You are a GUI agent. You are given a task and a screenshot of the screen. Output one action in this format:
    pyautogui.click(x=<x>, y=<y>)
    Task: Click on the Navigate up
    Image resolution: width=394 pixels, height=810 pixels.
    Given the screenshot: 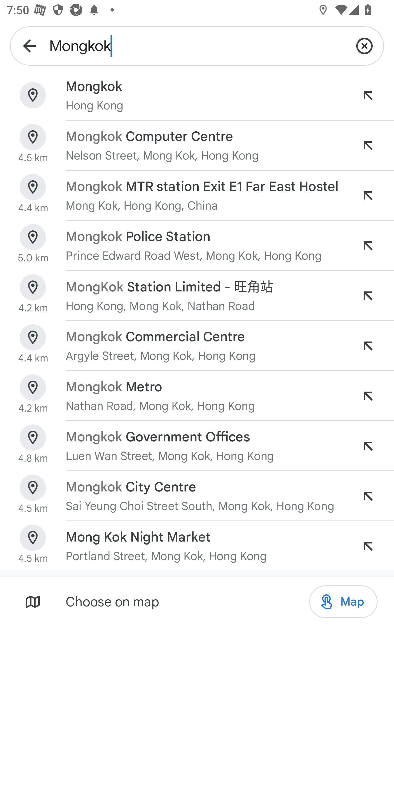 What is the action you would take?
    pyautogui.click(x=30, y=45)
    